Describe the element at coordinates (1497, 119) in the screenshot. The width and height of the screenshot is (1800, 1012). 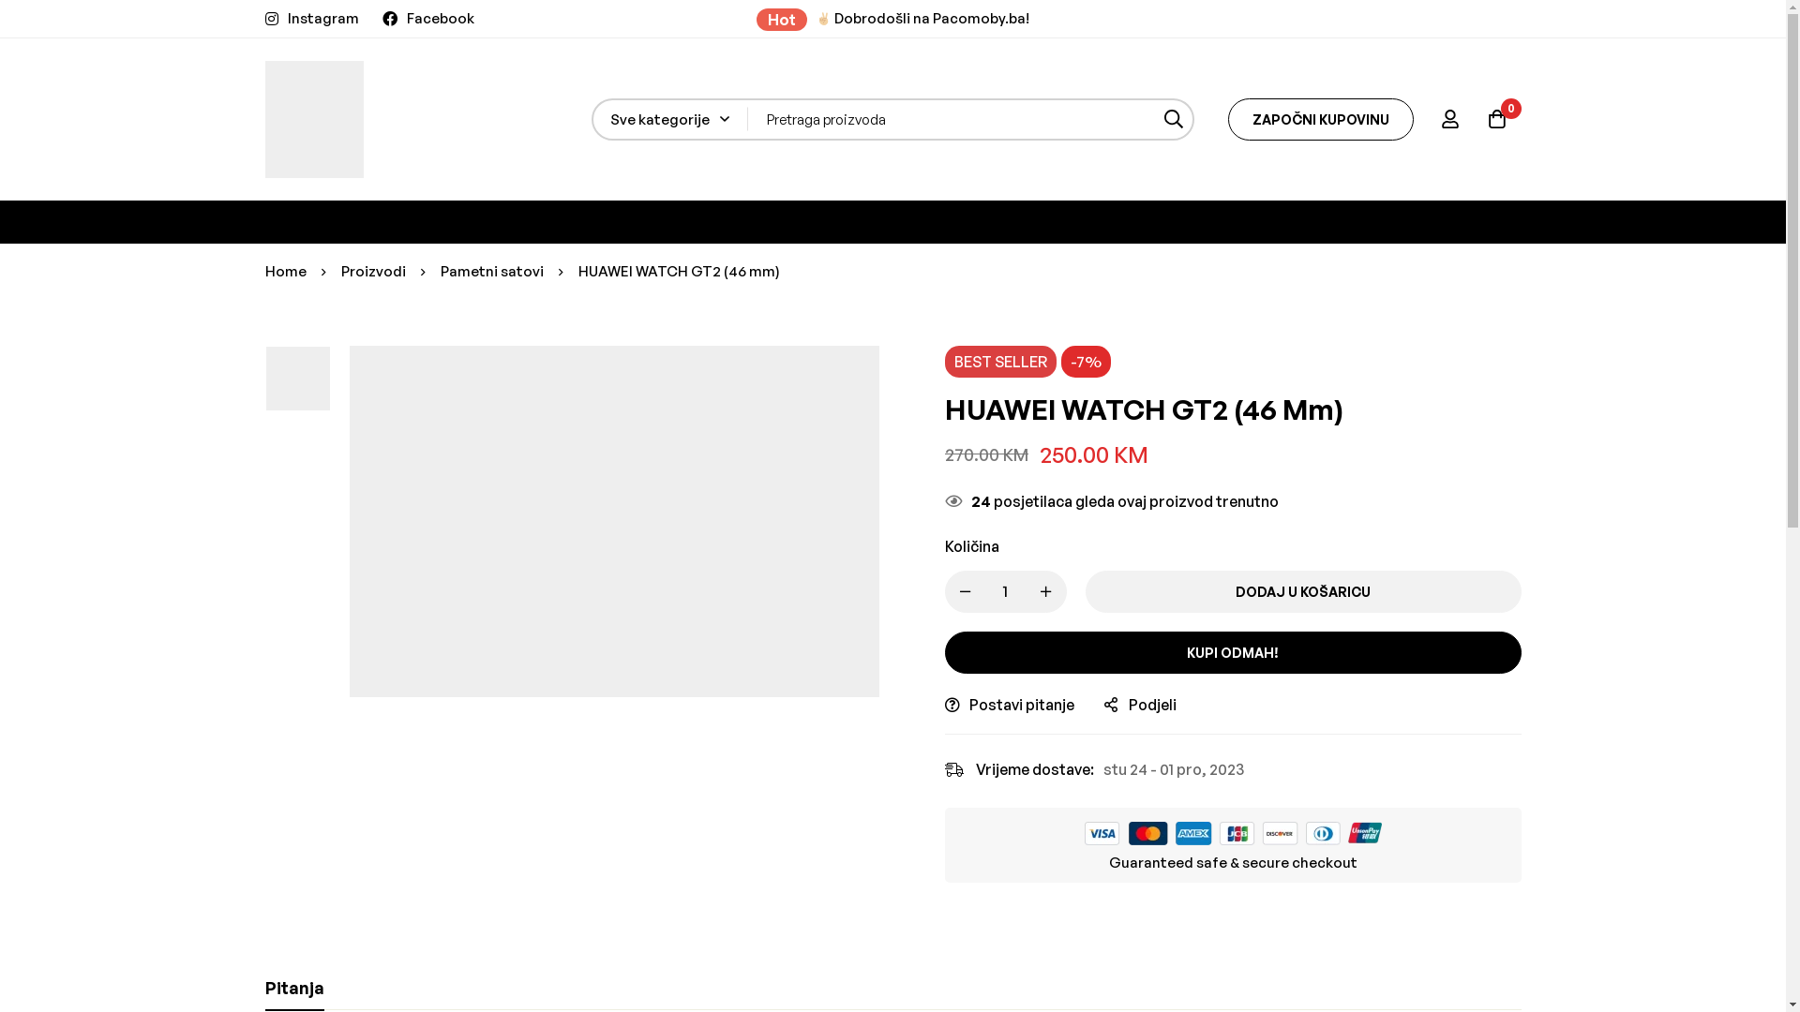
I see `0` at that location.